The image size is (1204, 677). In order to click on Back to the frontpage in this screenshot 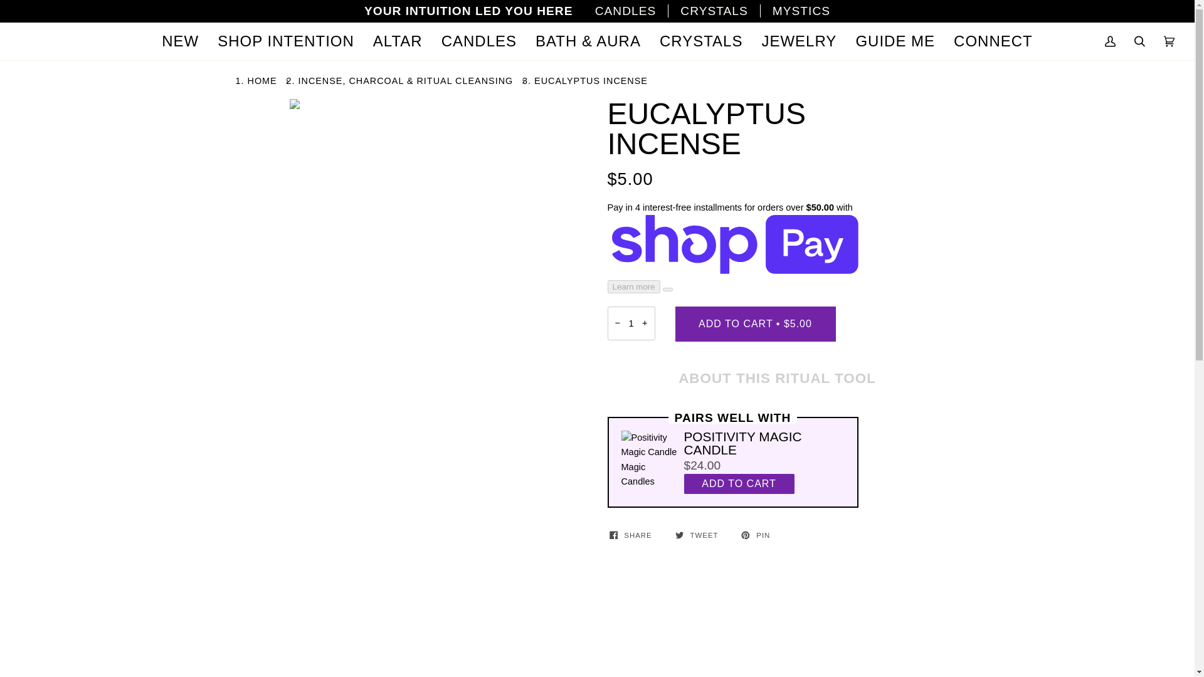, I will do `click(263, 80)`.